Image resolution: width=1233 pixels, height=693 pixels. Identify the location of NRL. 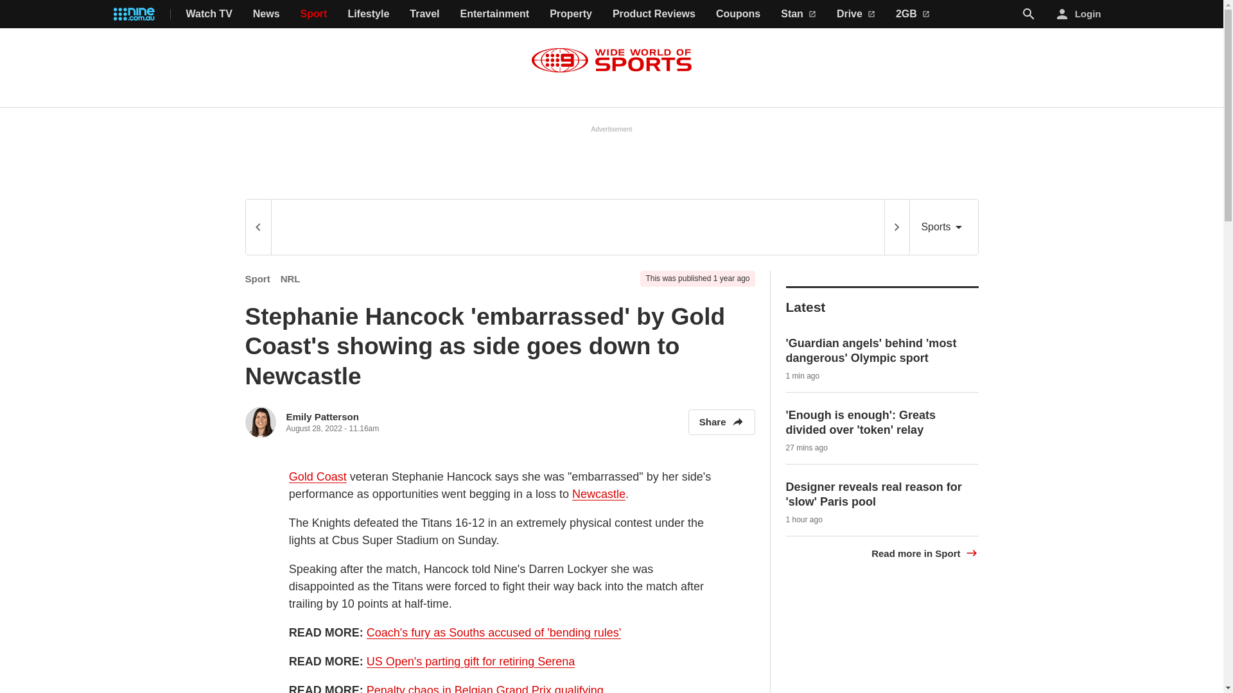
(290, 278).